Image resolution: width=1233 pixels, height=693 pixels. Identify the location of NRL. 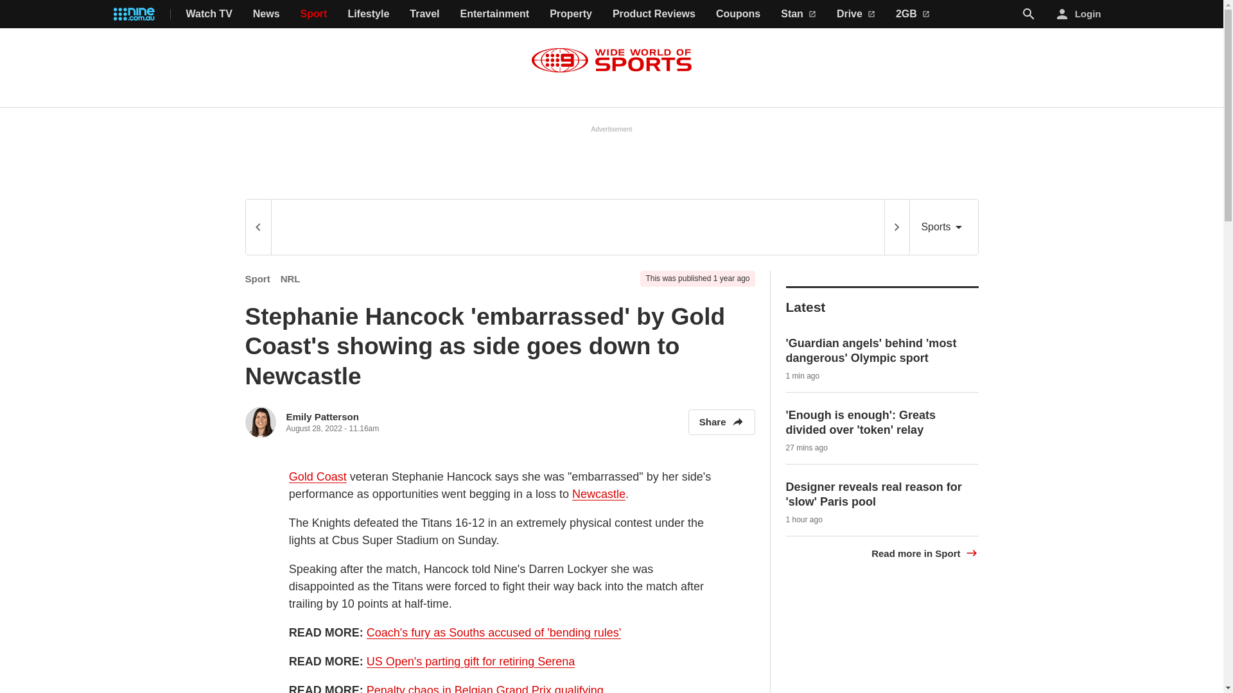
(290, 278).